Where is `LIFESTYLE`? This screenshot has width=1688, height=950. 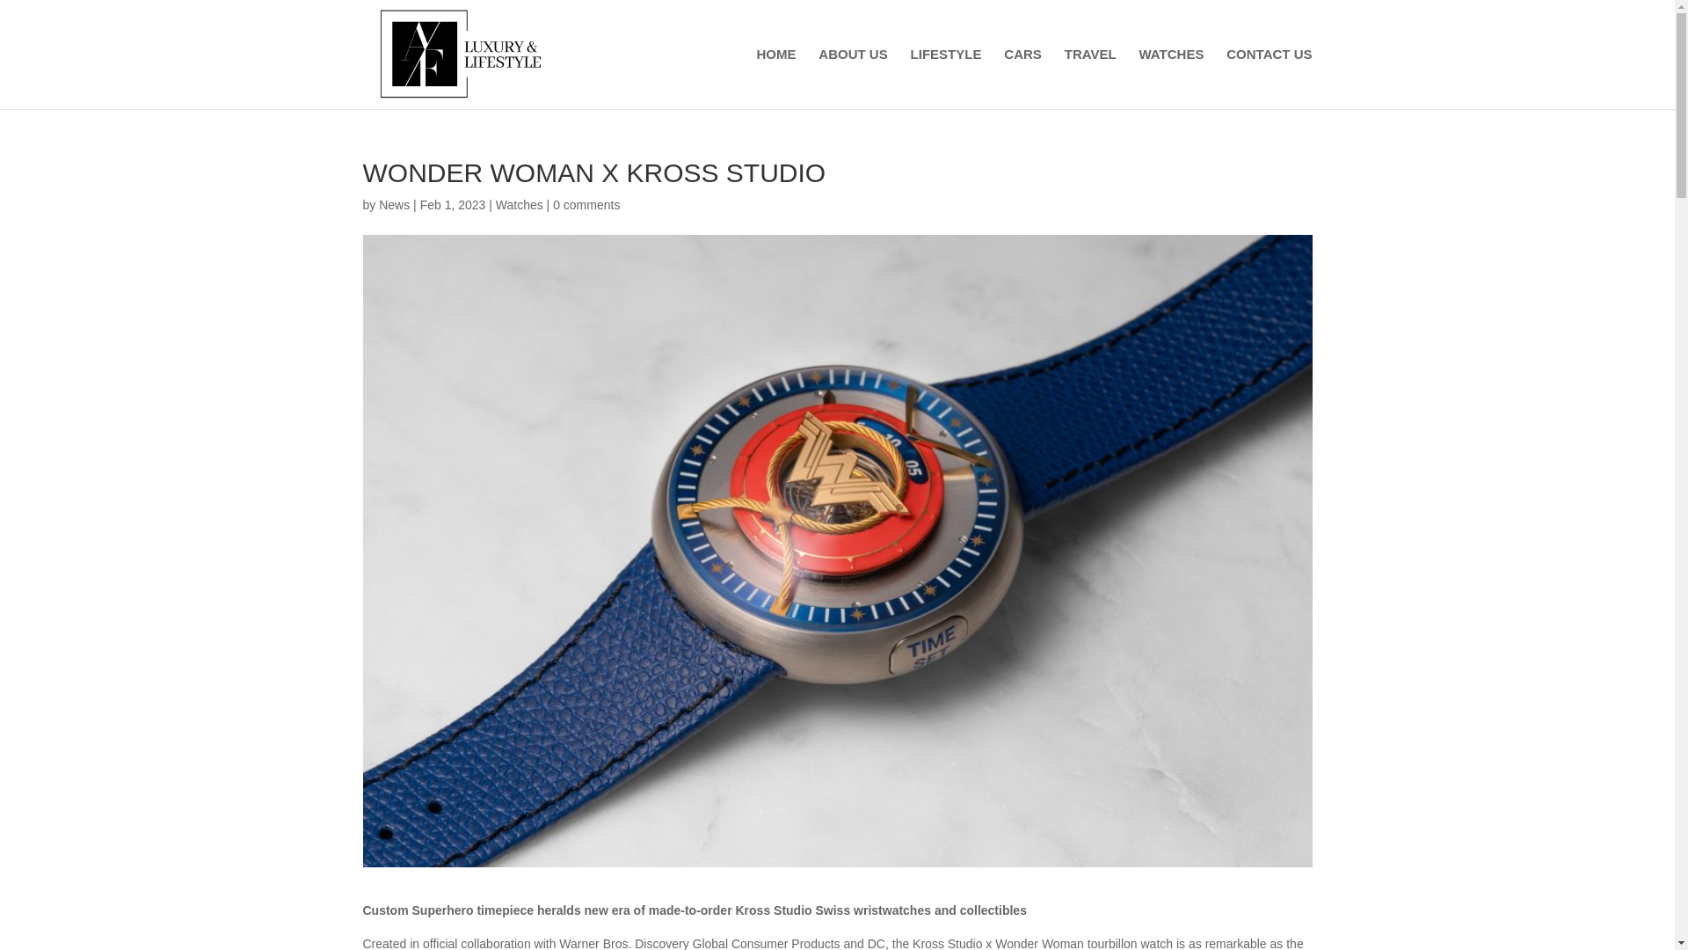
LIFESTYLE is located at coordinates (946, 79).